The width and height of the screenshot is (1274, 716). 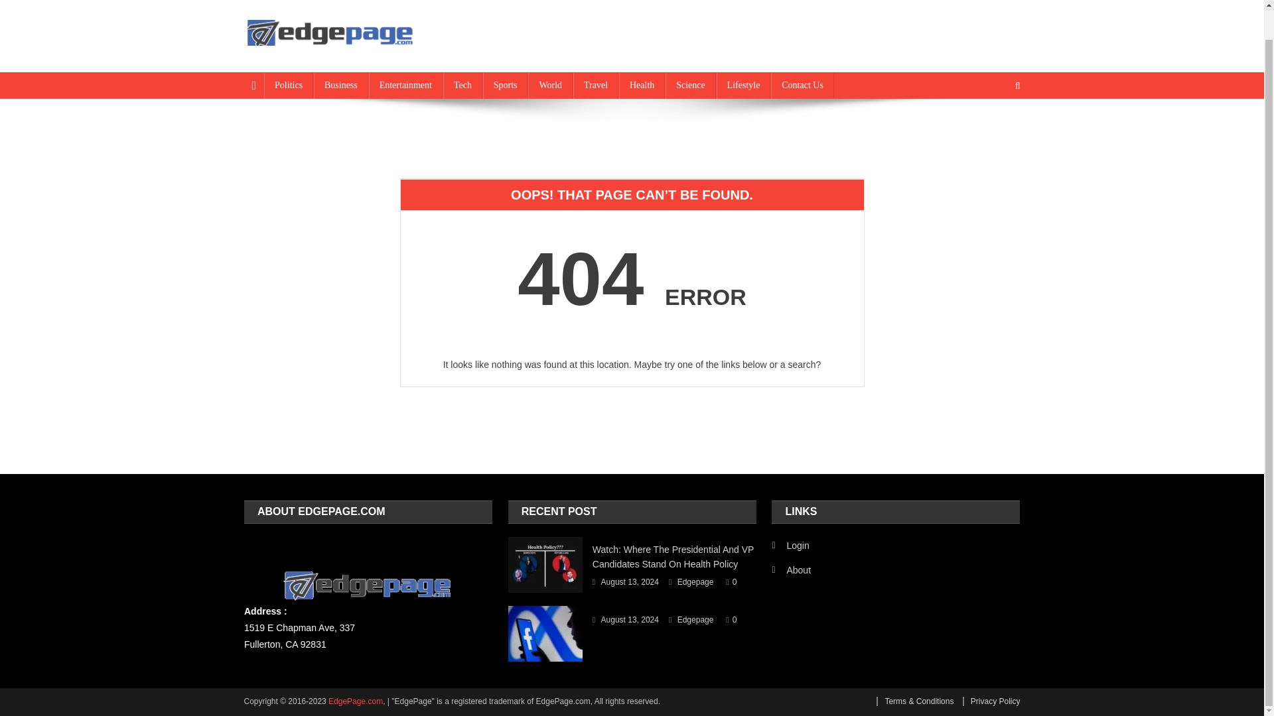 I want to click on World, so click(x=550, y=86).